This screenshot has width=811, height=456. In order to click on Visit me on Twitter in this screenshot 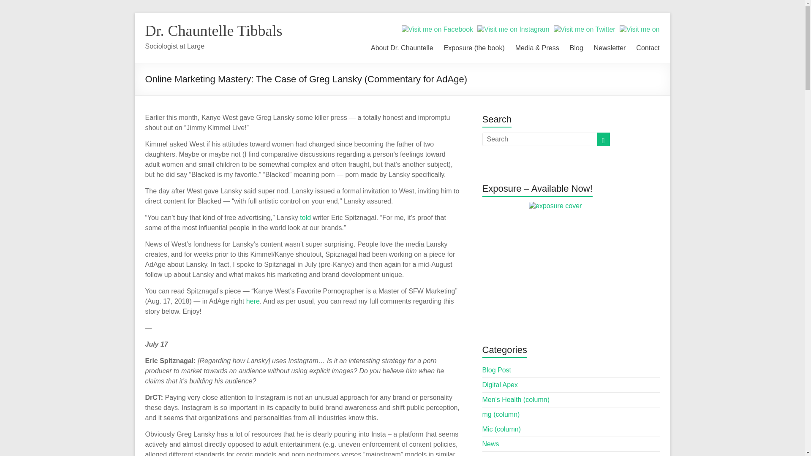, I will do `click(585, 30)`.